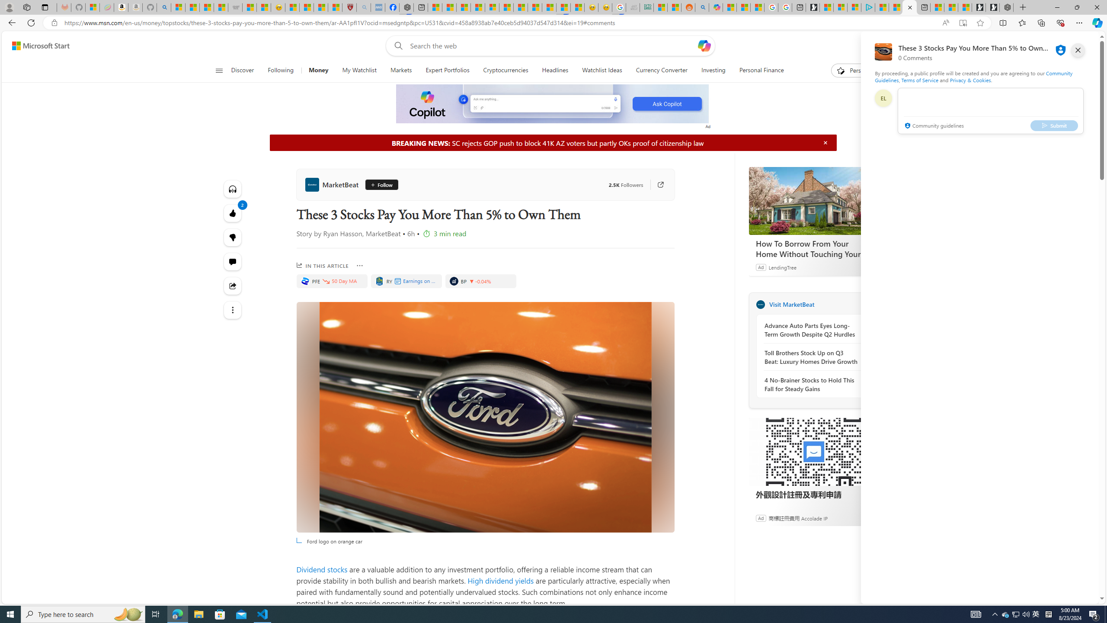 This screenshot has height=623, width=1107. I want to click on Open navigation menu, so click(218, 70).